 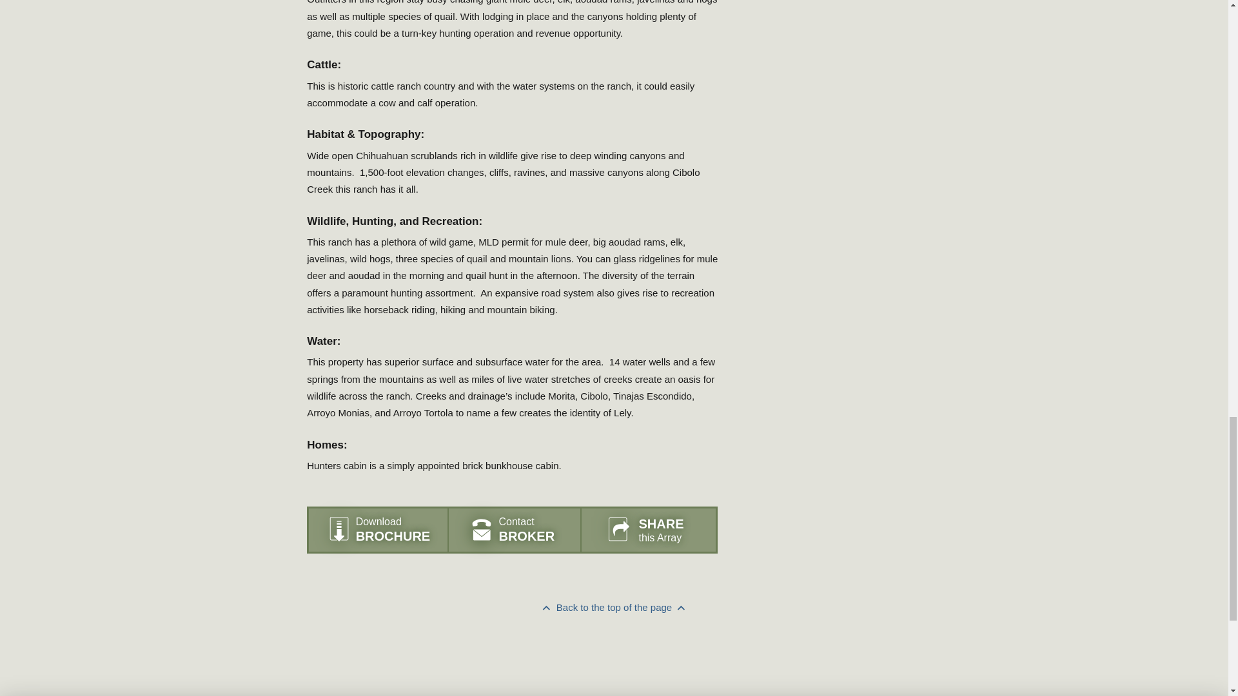 I want to click on Twitter, so click(x=662, y=675).